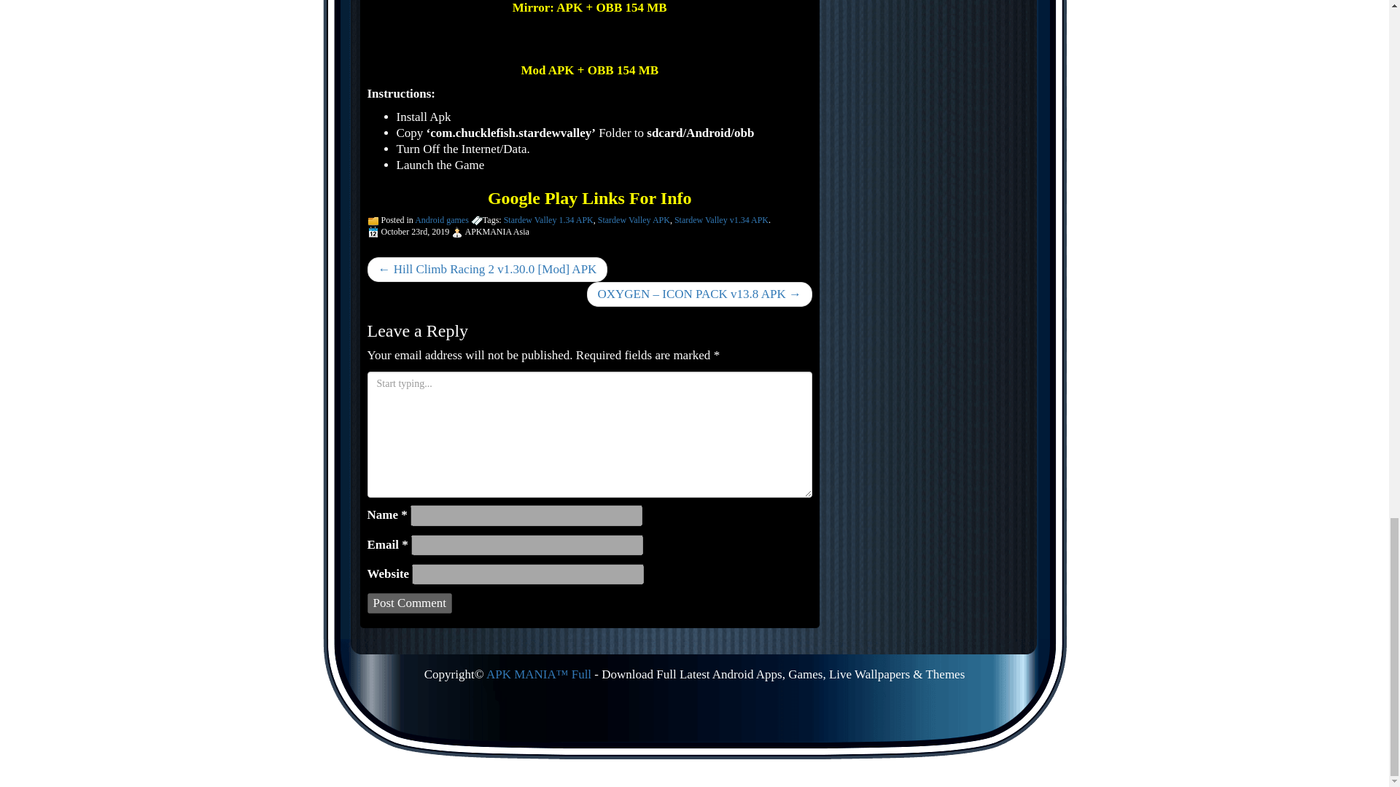  Describe the element at coordinates (634, 219) in the screenshot. I see `Stardew Valley APK` at that location.